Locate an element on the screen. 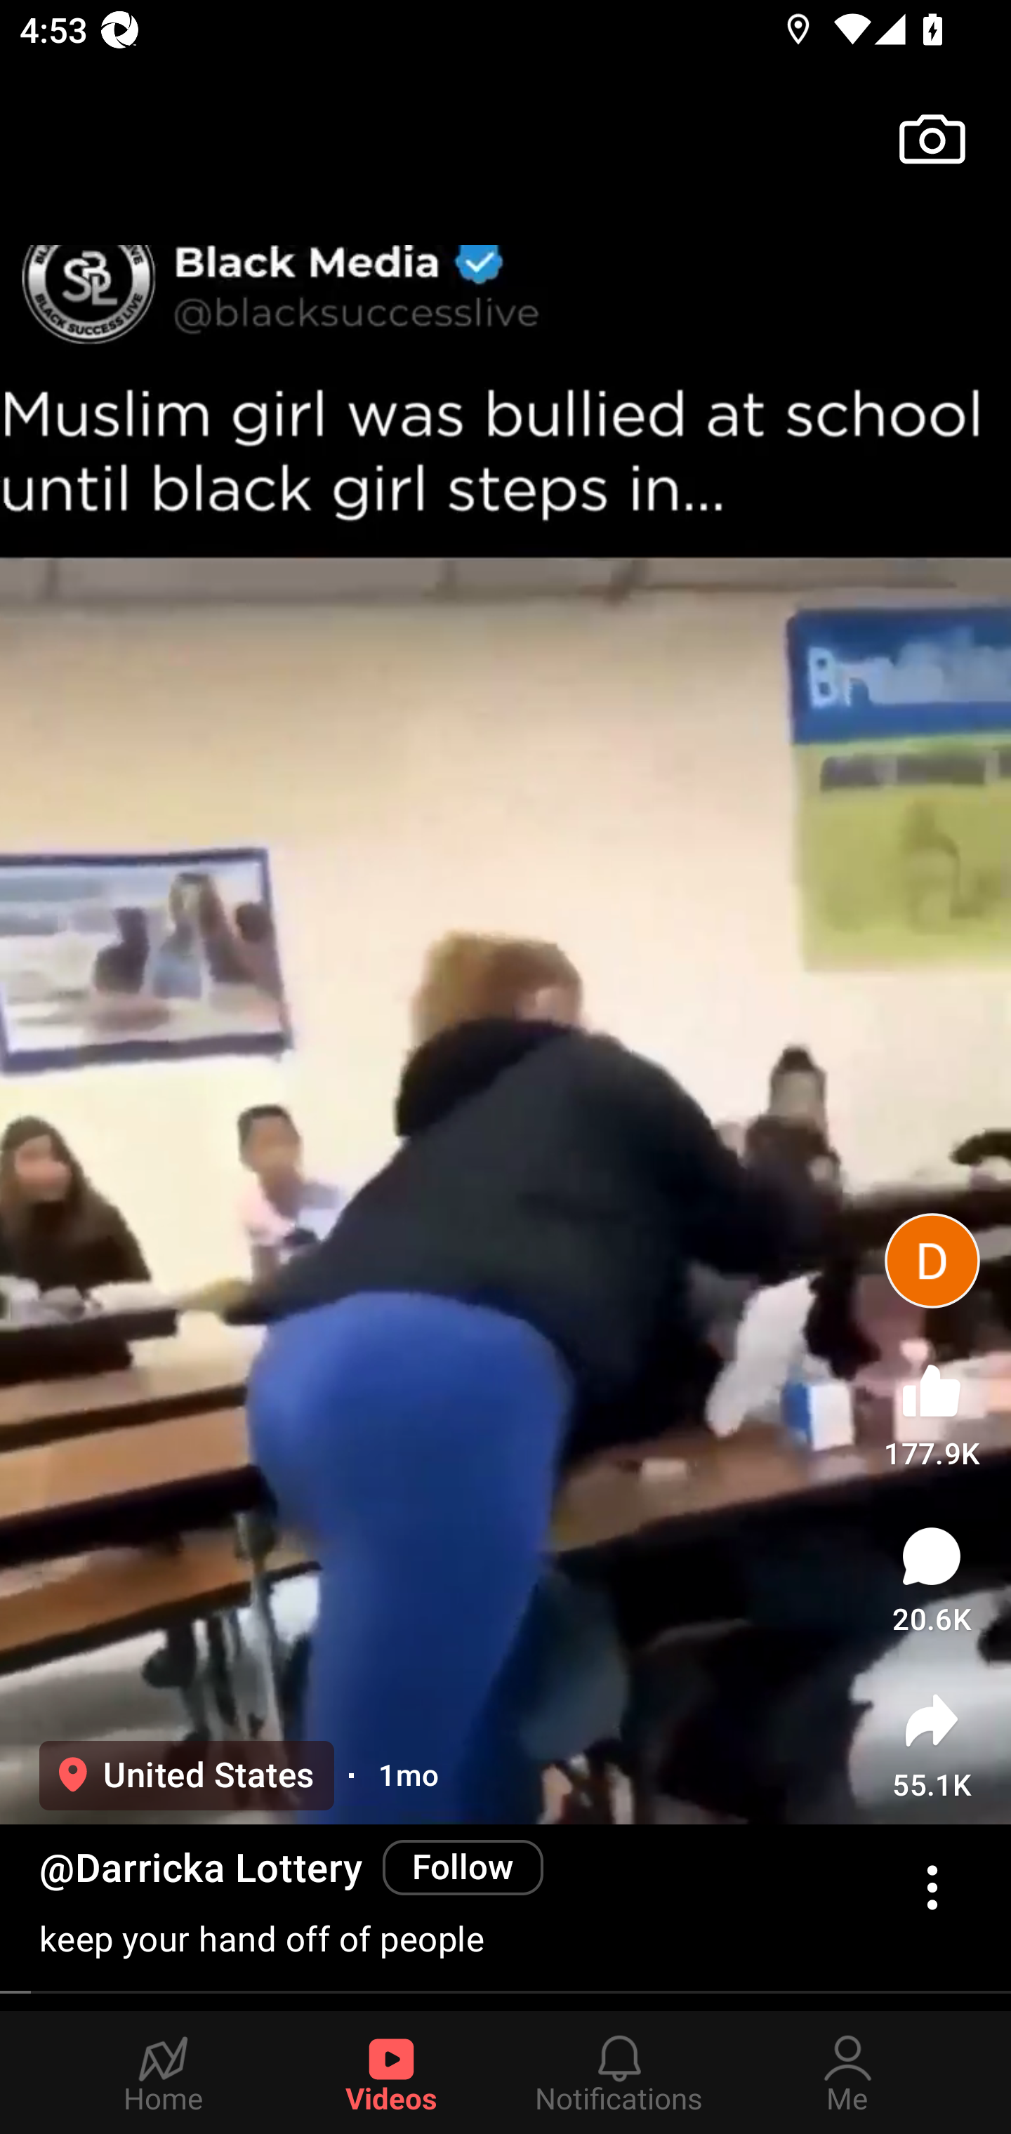  Follow is located at coordinates (463, 1867).